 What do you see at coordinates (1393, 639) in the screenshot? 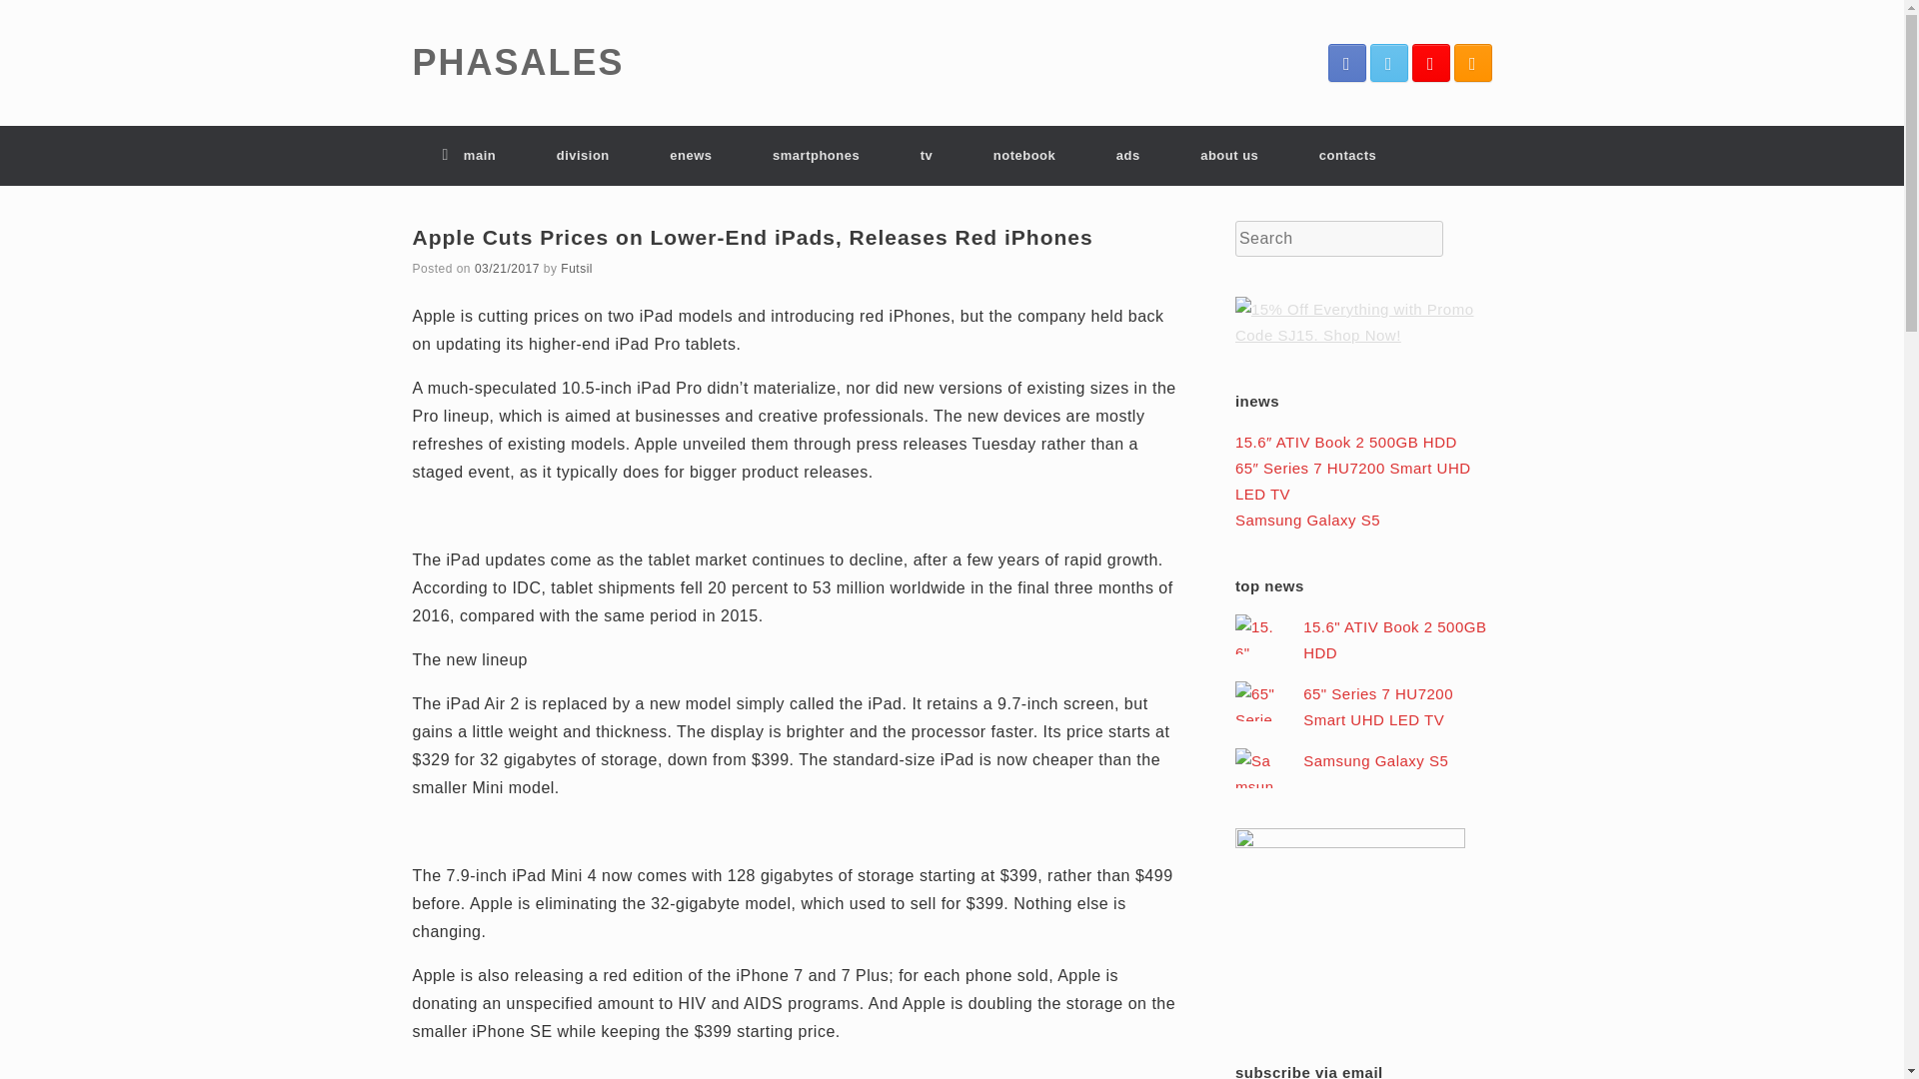
I see `15.6" ATIV Book 2 500GB HDD` at bounding box center [1393, 639].